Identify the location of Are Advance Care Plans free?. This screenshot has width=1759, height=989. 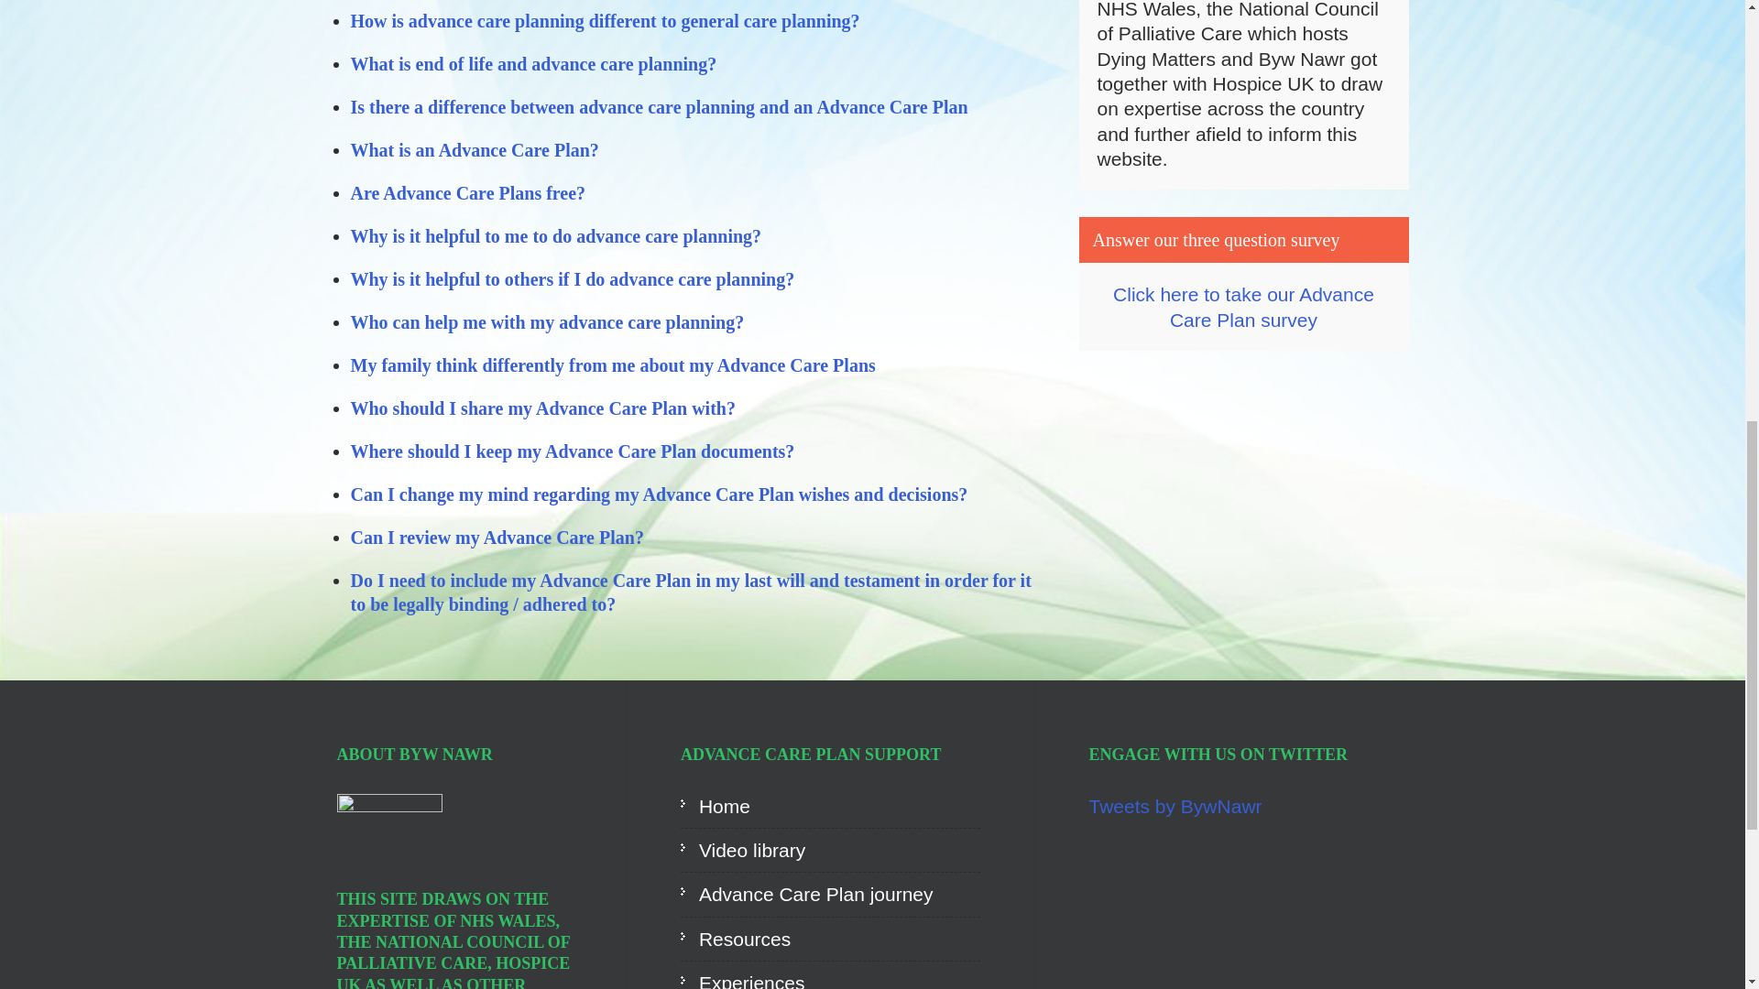
(467, 192).